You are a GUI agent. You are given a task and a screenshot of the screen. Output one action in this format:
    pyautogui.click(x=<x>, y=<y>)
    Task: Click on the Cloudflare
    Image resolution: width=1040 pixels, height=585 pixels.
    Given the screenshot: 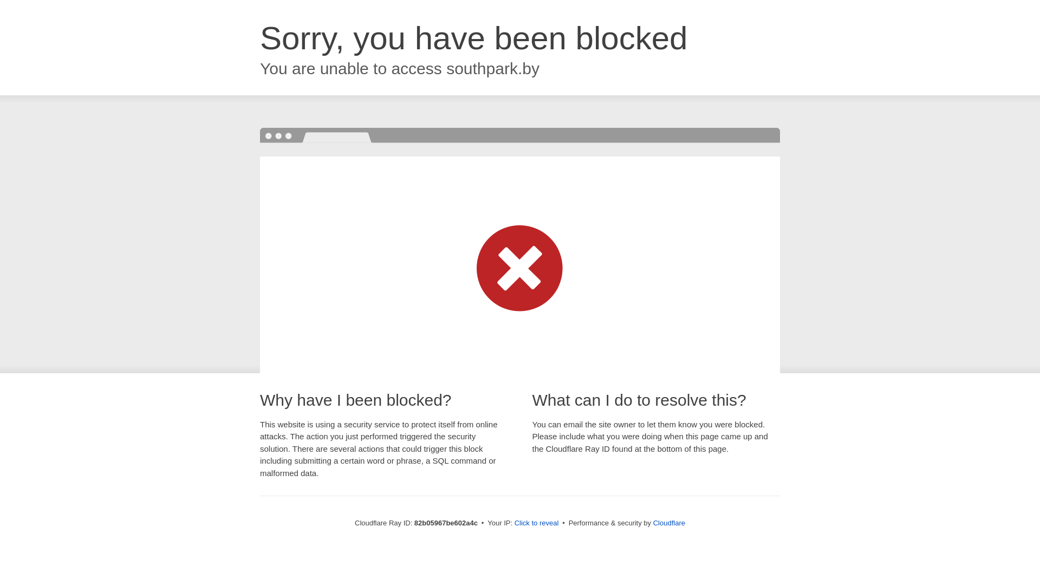 What is the action you would take?
    pyautogui.click(x=669, y=523)
    